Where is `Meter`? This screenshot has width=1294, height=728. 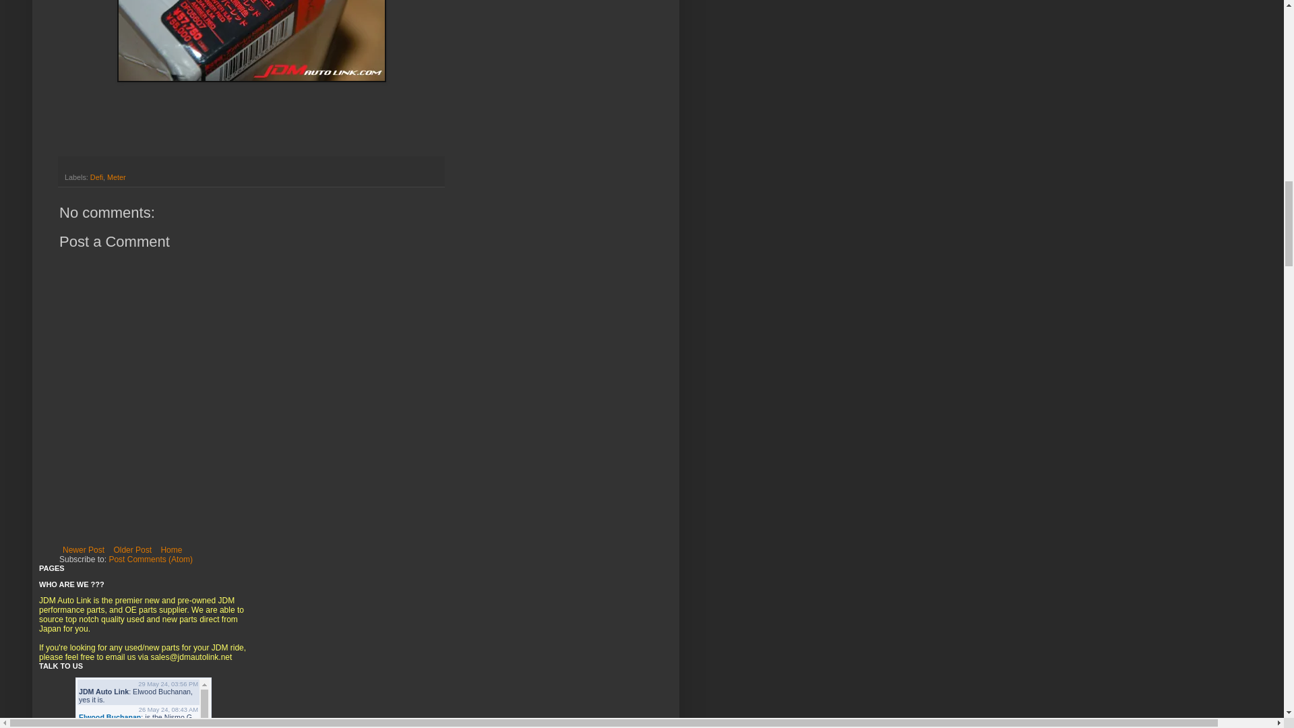 Meter is located at coordinates (116, 177).